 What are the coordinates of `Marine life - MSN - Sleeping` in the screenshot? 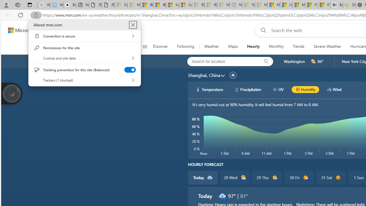 It's located at (261, 5).